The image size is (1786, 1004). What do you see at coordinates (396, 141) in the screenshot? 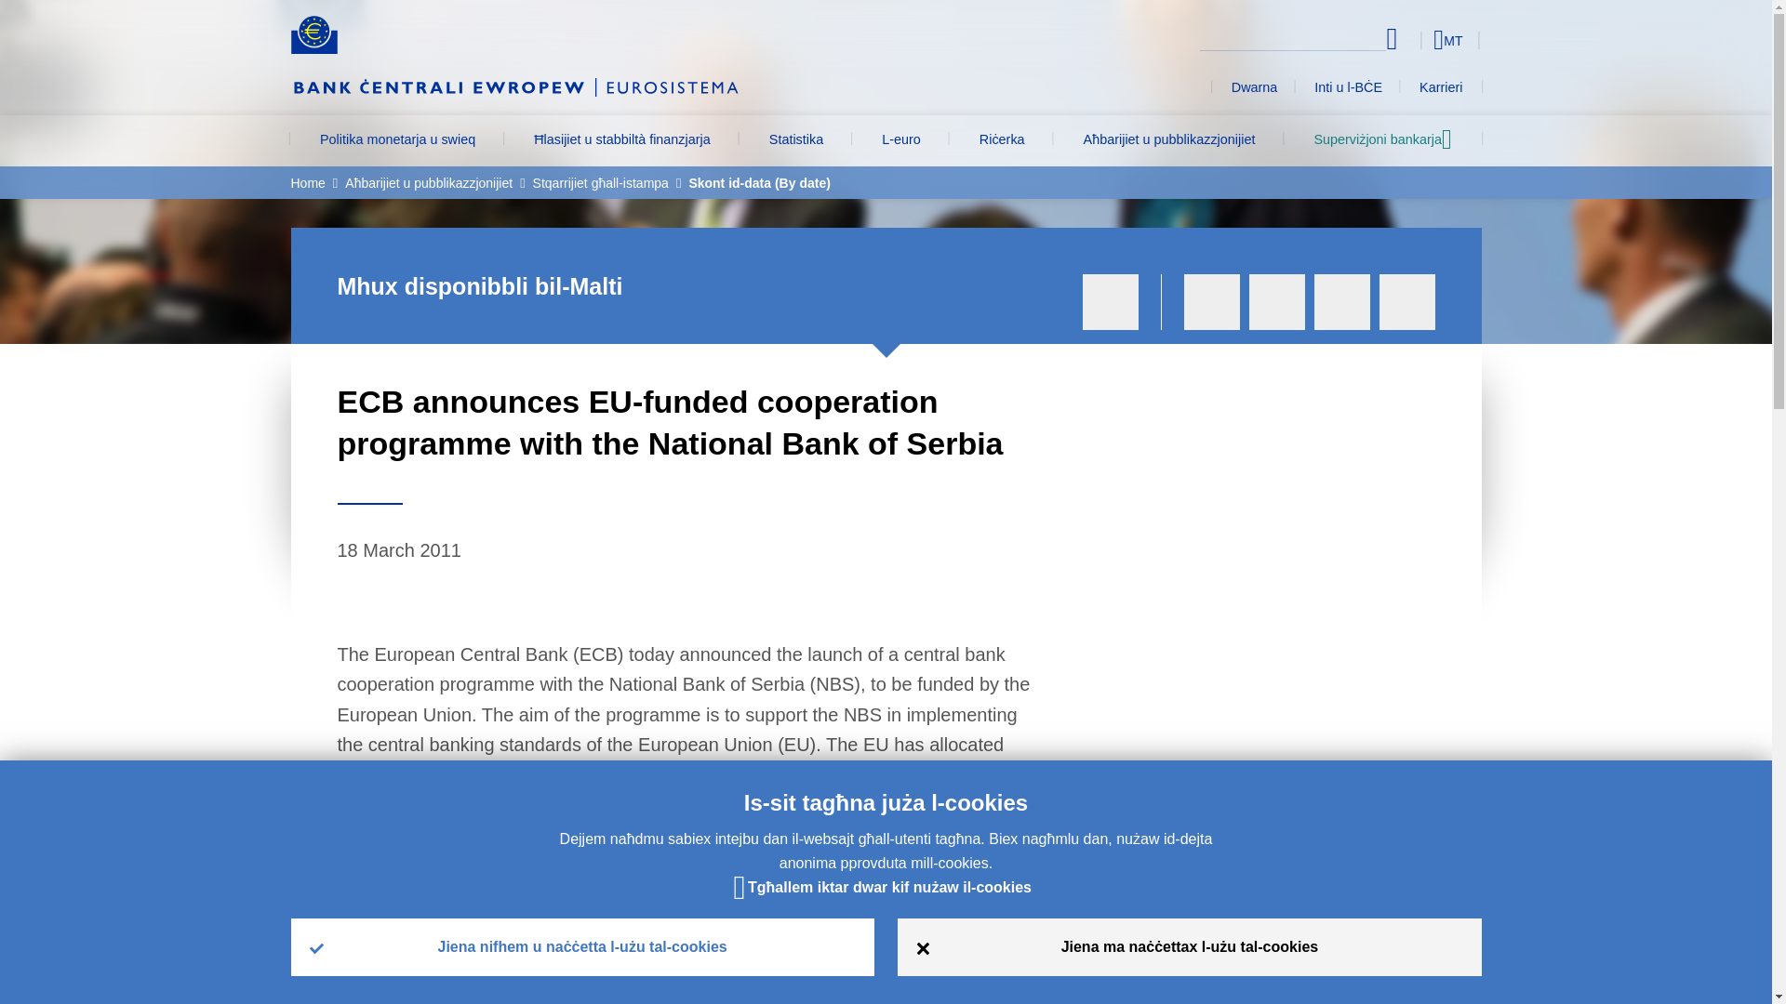
I see `Politika monetarja u swieq` at bounding box center [396, 141].